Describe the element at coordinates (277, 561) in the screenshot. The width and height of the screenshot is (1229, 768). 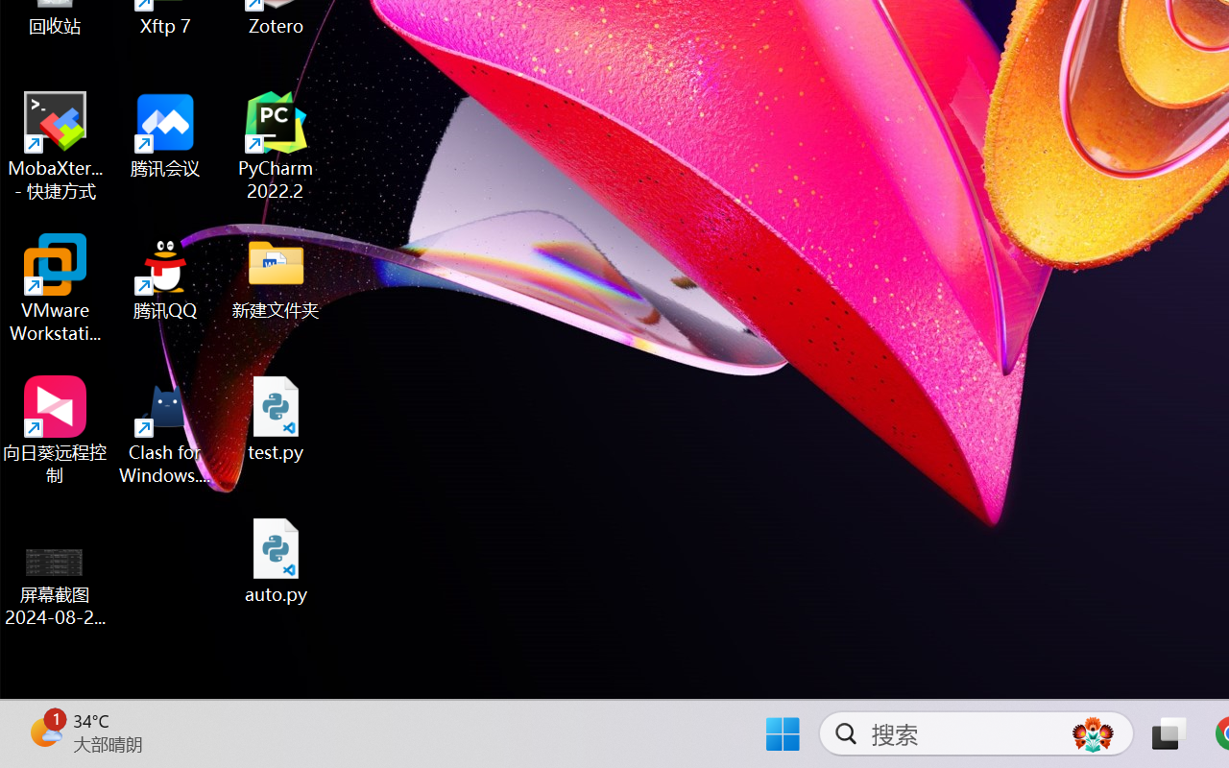
I see `auto.py` at that location.